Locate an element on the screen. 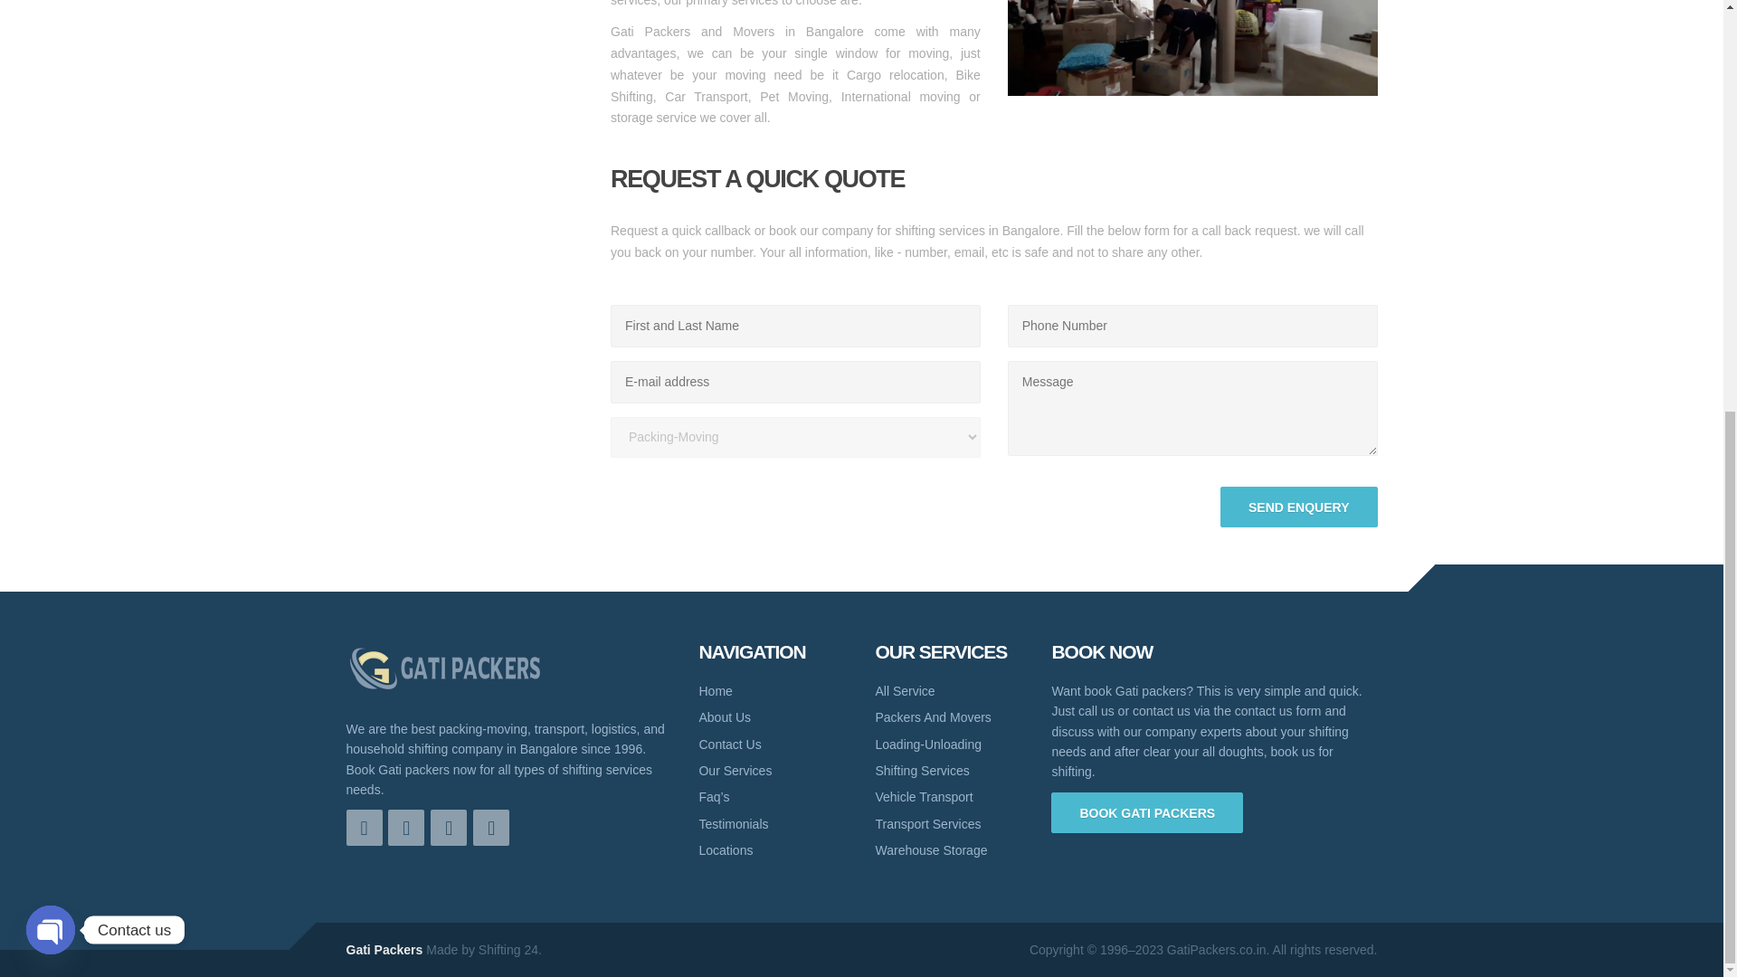 The image size is (1737, 977). Packers And Movers is located at coordinates (950, 716).